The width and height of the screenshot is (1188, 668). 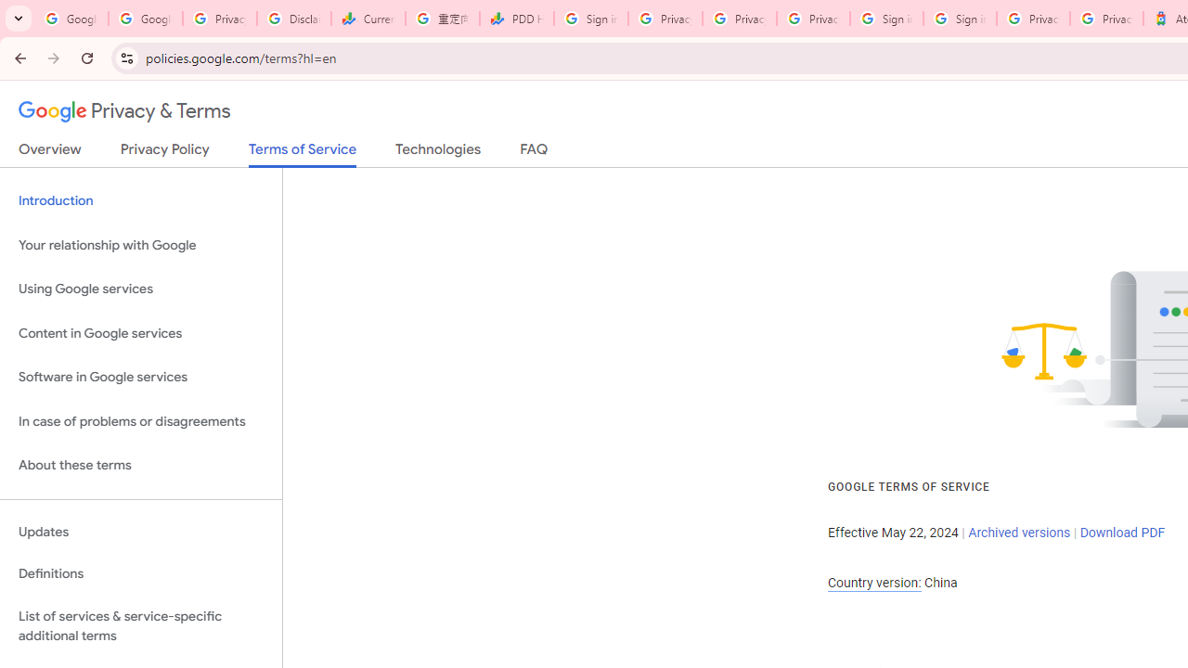 What do you see at coordinates (165, 153) in the screenshot?
I see `Privacy Policy` at bounding box center [165, 153].